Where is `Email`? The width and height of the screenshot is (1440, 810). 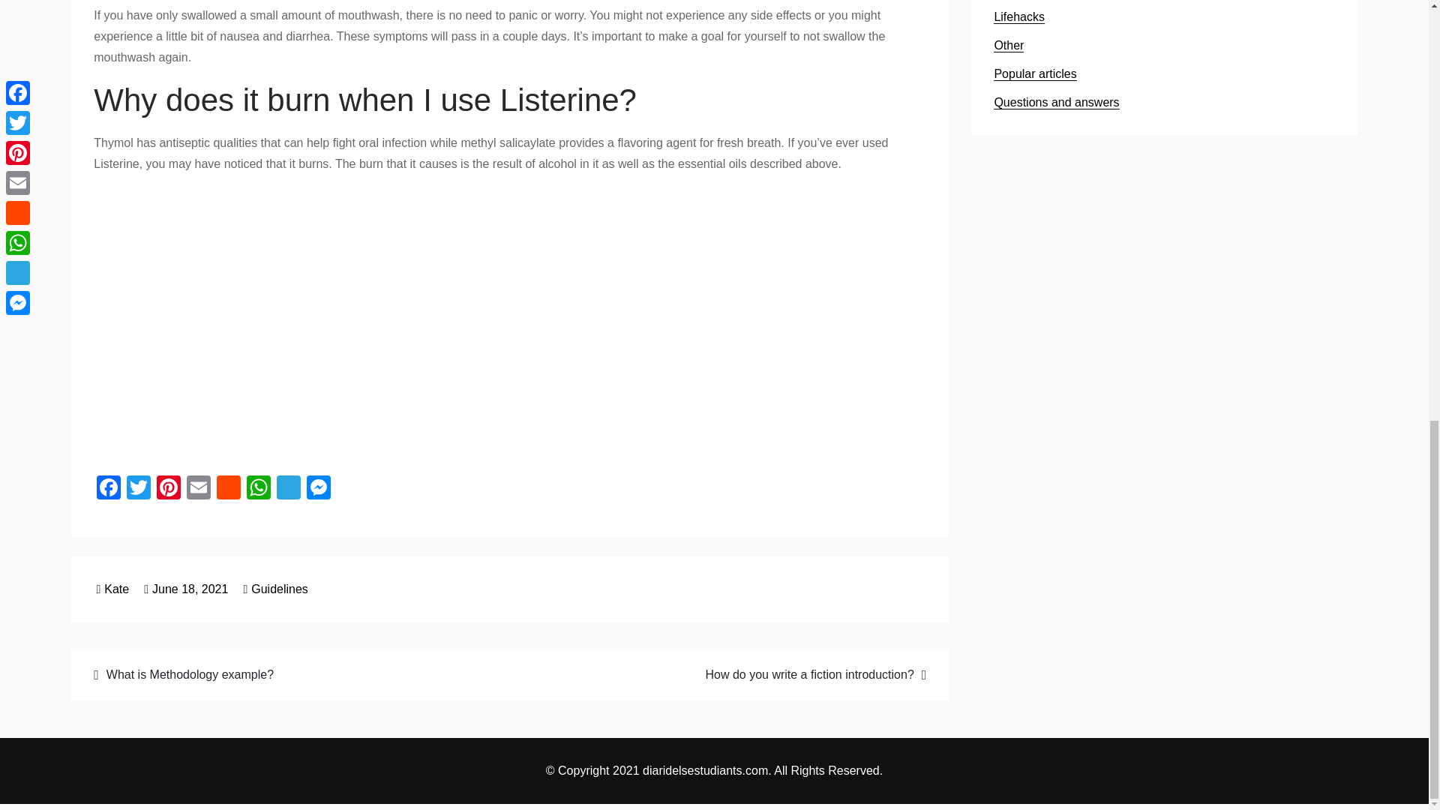
Email is located at coordinates (198, 489).